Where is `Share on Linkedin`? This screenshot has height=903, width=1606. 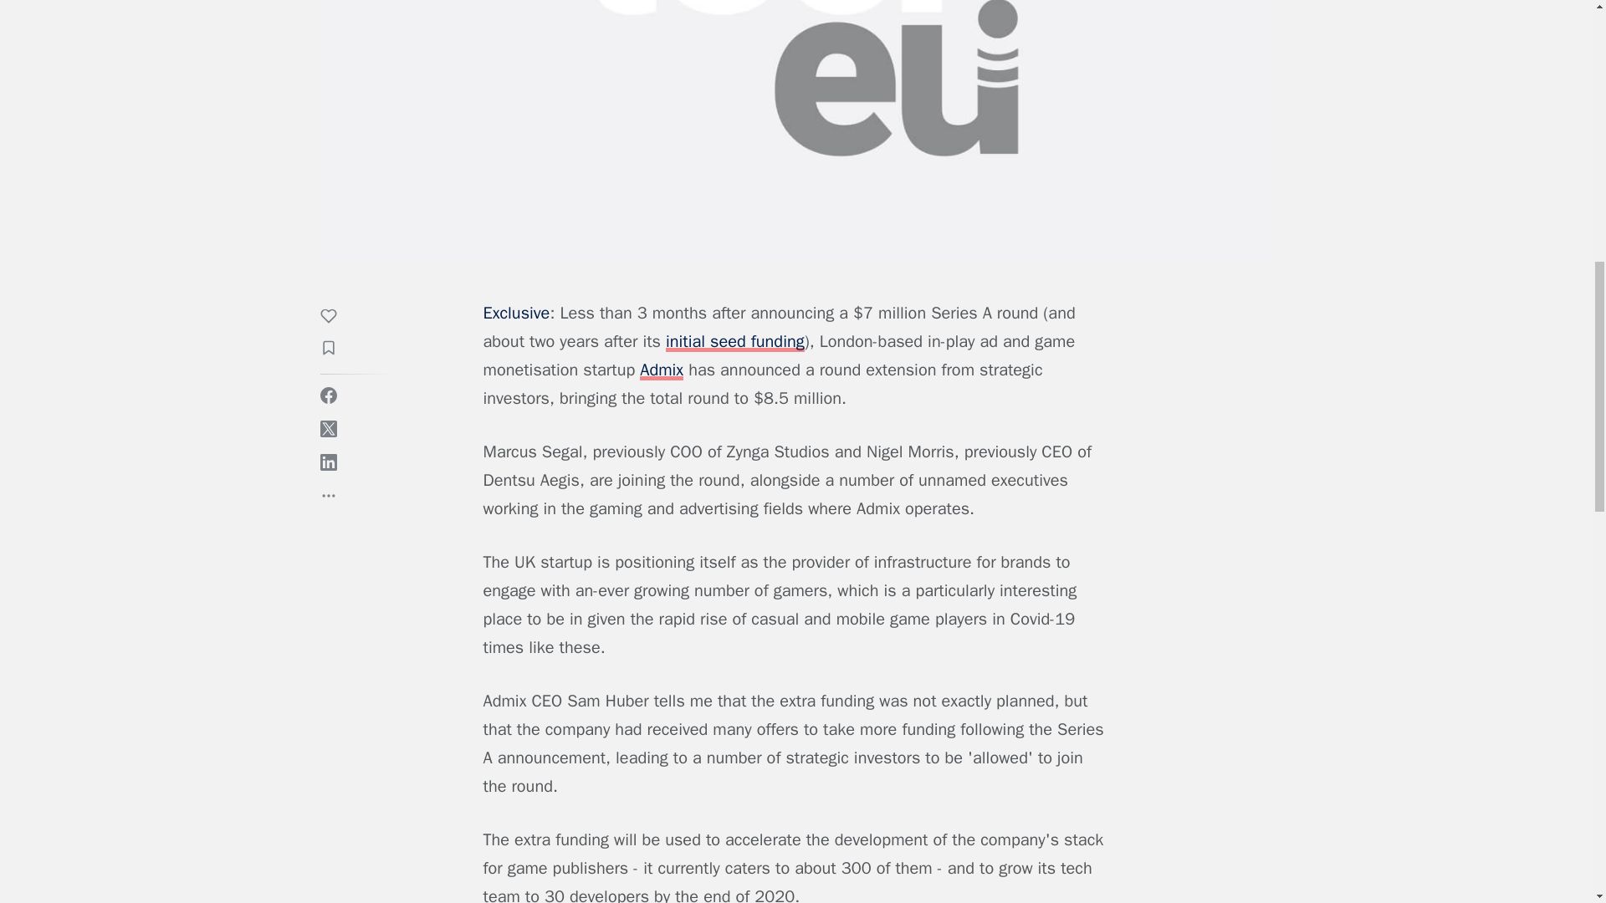
Share on Linkedin is located at coordinates (328, 462).